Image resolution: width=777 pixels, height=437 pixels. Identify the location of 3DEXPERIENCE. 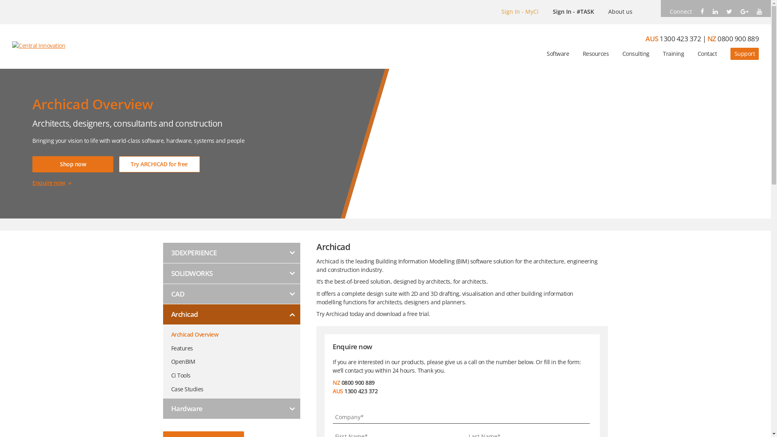
(231, 253).